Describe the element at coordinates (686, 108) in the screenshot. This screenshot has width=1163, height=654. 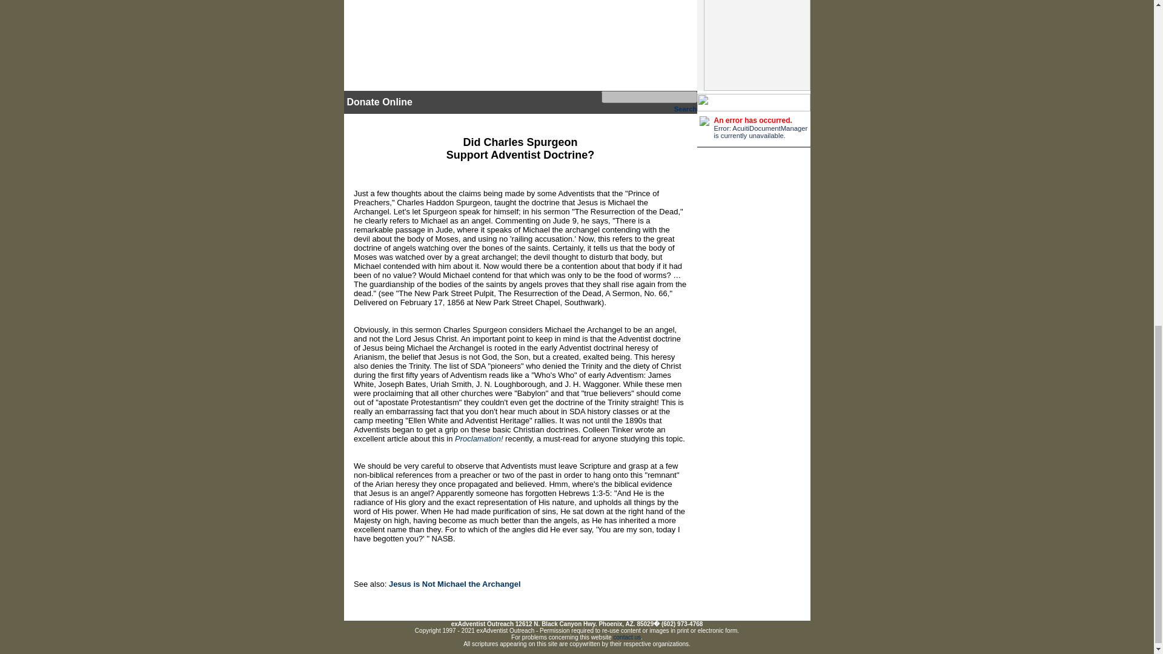
I see `Search` at that location.